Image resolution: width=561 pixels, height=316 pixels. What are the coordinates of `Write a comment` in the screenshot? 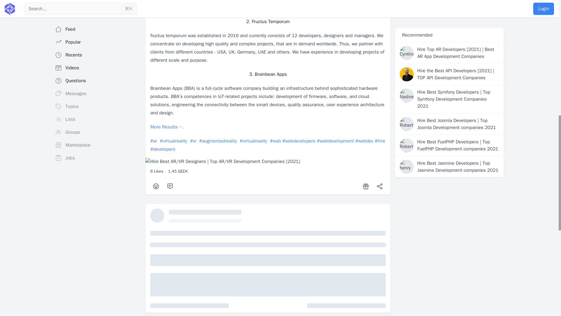 It's located at (170, 186).